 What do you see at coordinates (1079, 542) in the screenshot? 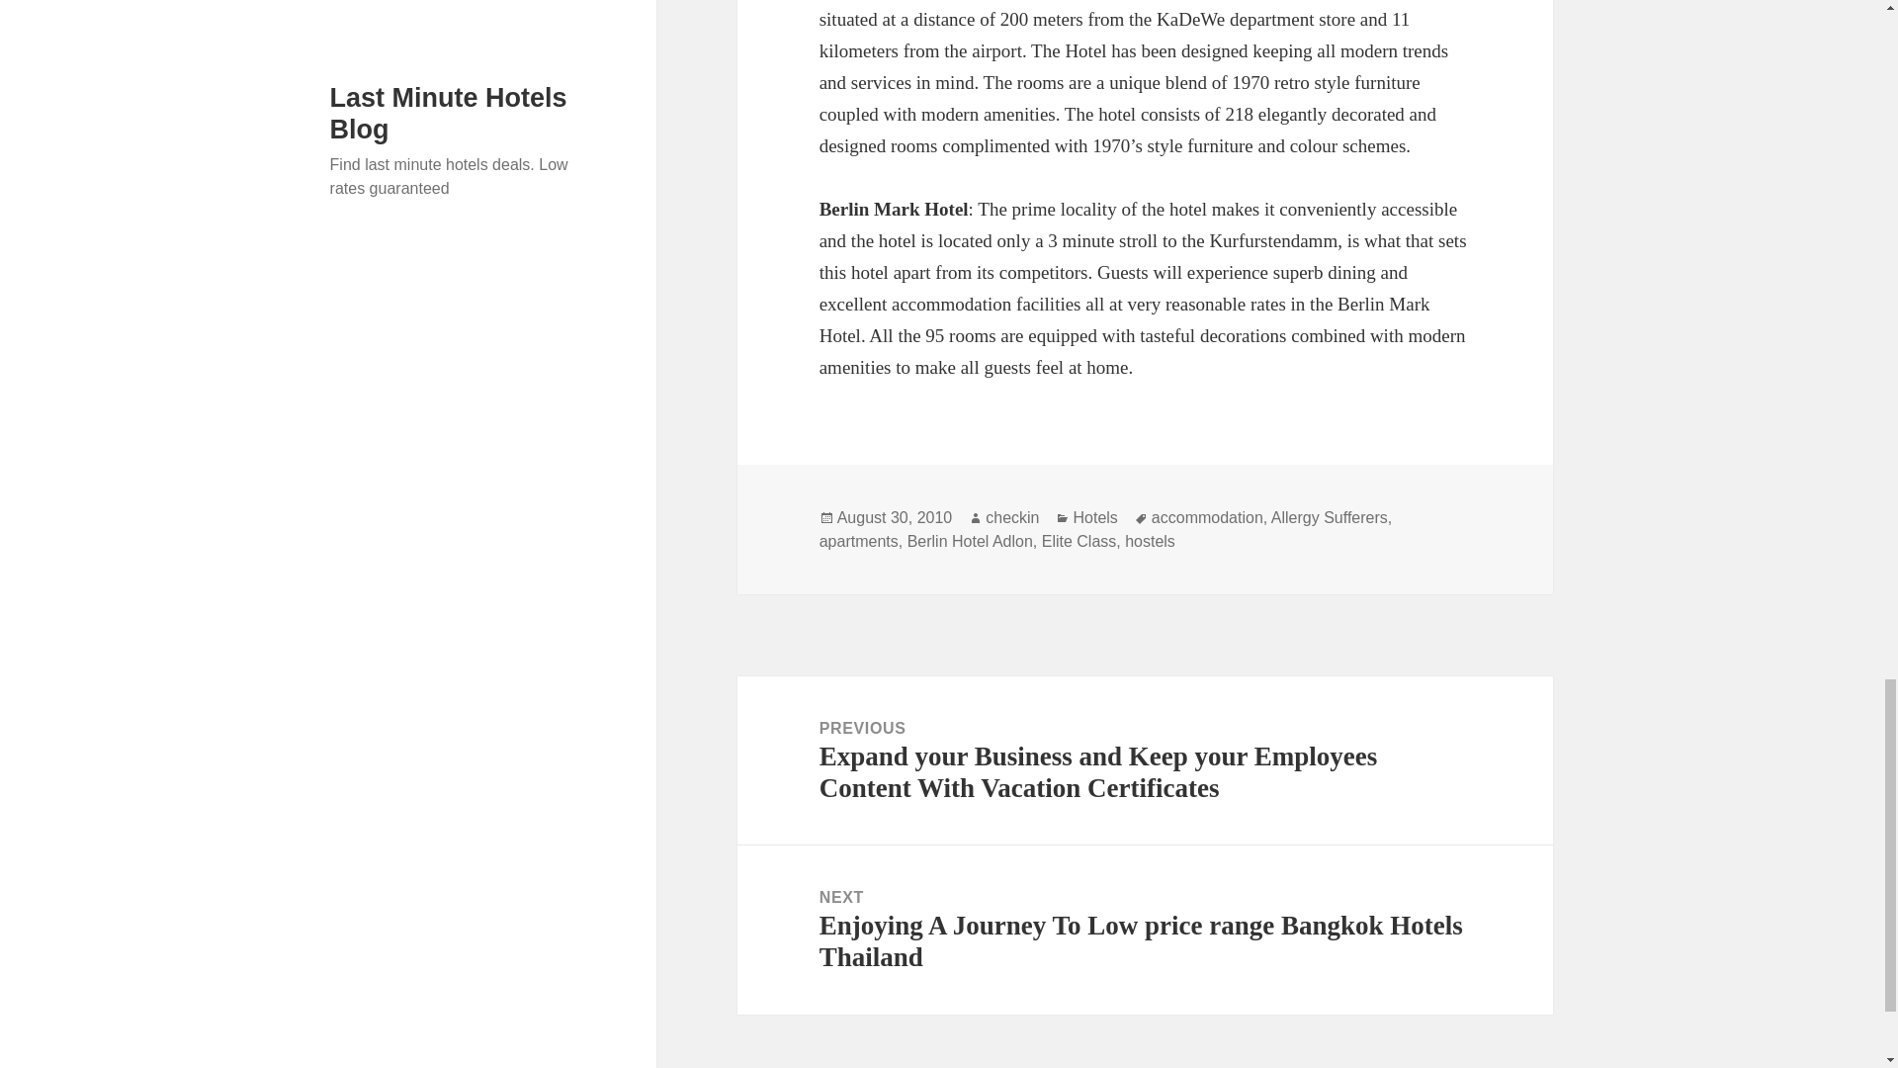
I see `Elite Class` at bounding box center [1079, 542].